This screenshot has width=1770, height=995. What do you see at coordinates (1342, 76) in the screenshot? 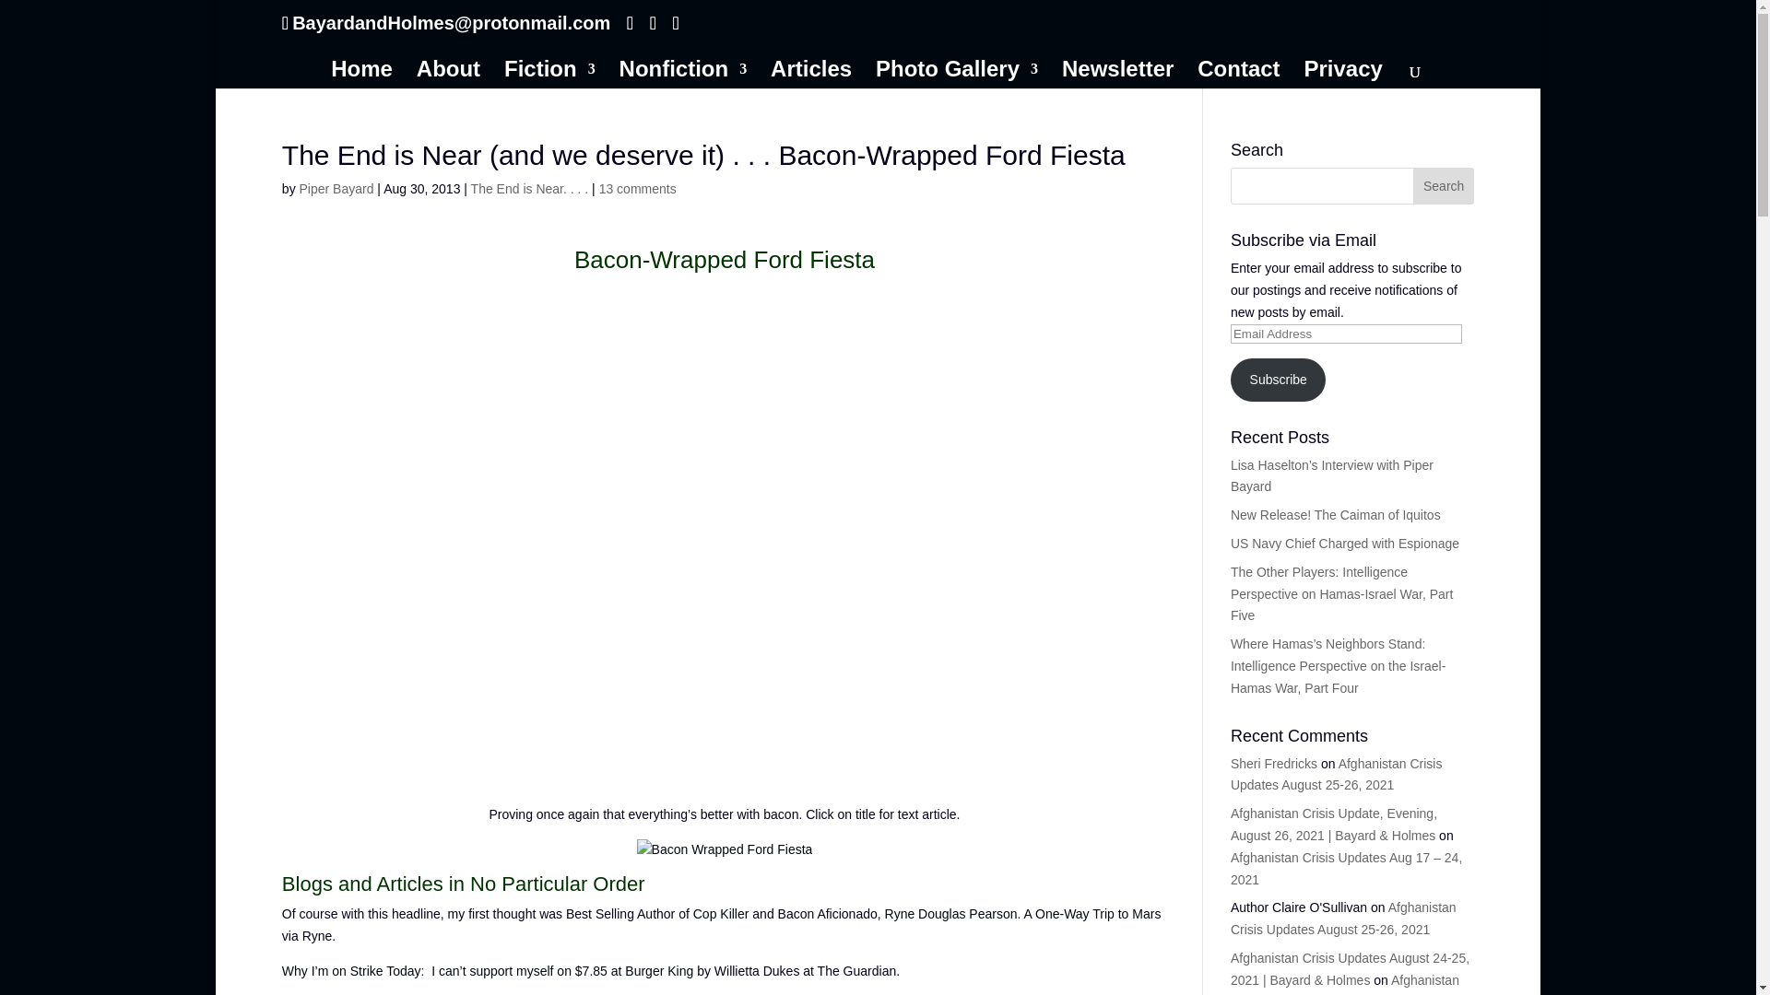
I see `Privacy` at bounding box center [1342, 76].